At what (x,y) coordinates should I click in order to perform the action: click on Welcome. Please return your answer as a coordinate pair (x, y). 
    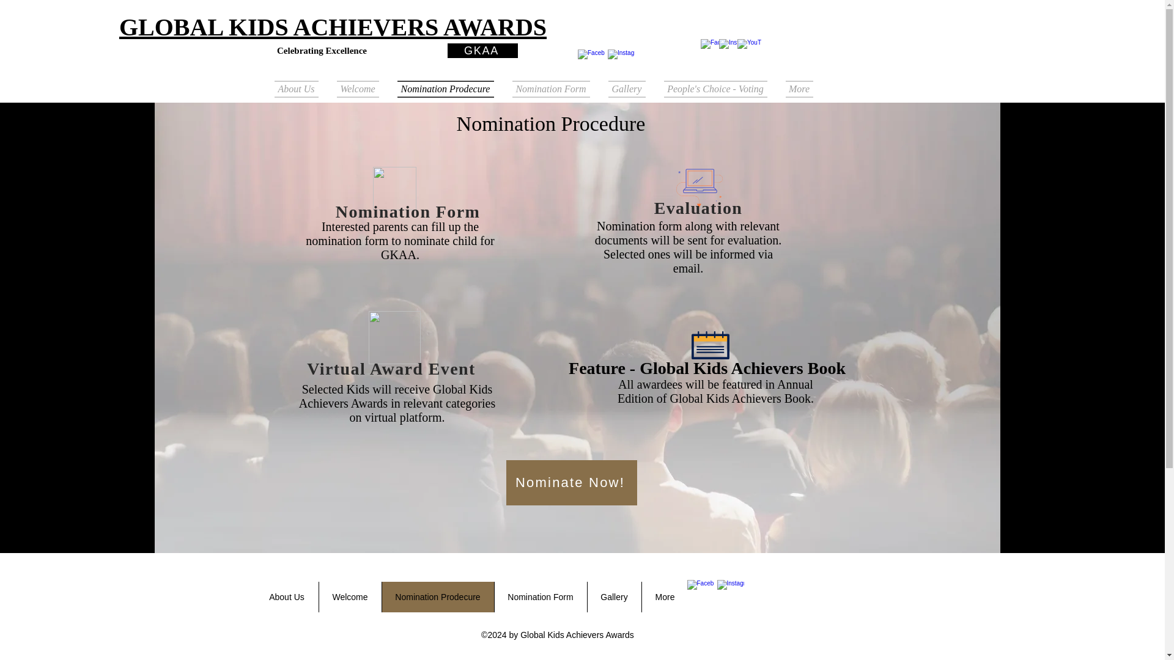
    Looking at the image, I should click on (349, 596).